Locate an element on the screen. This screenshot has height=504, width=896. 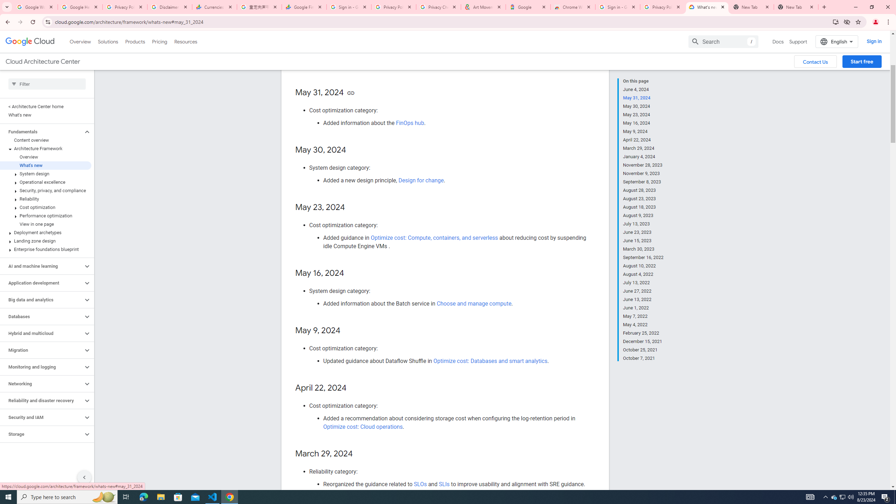
May 23, 2024 is located at coordinates (643, 114).